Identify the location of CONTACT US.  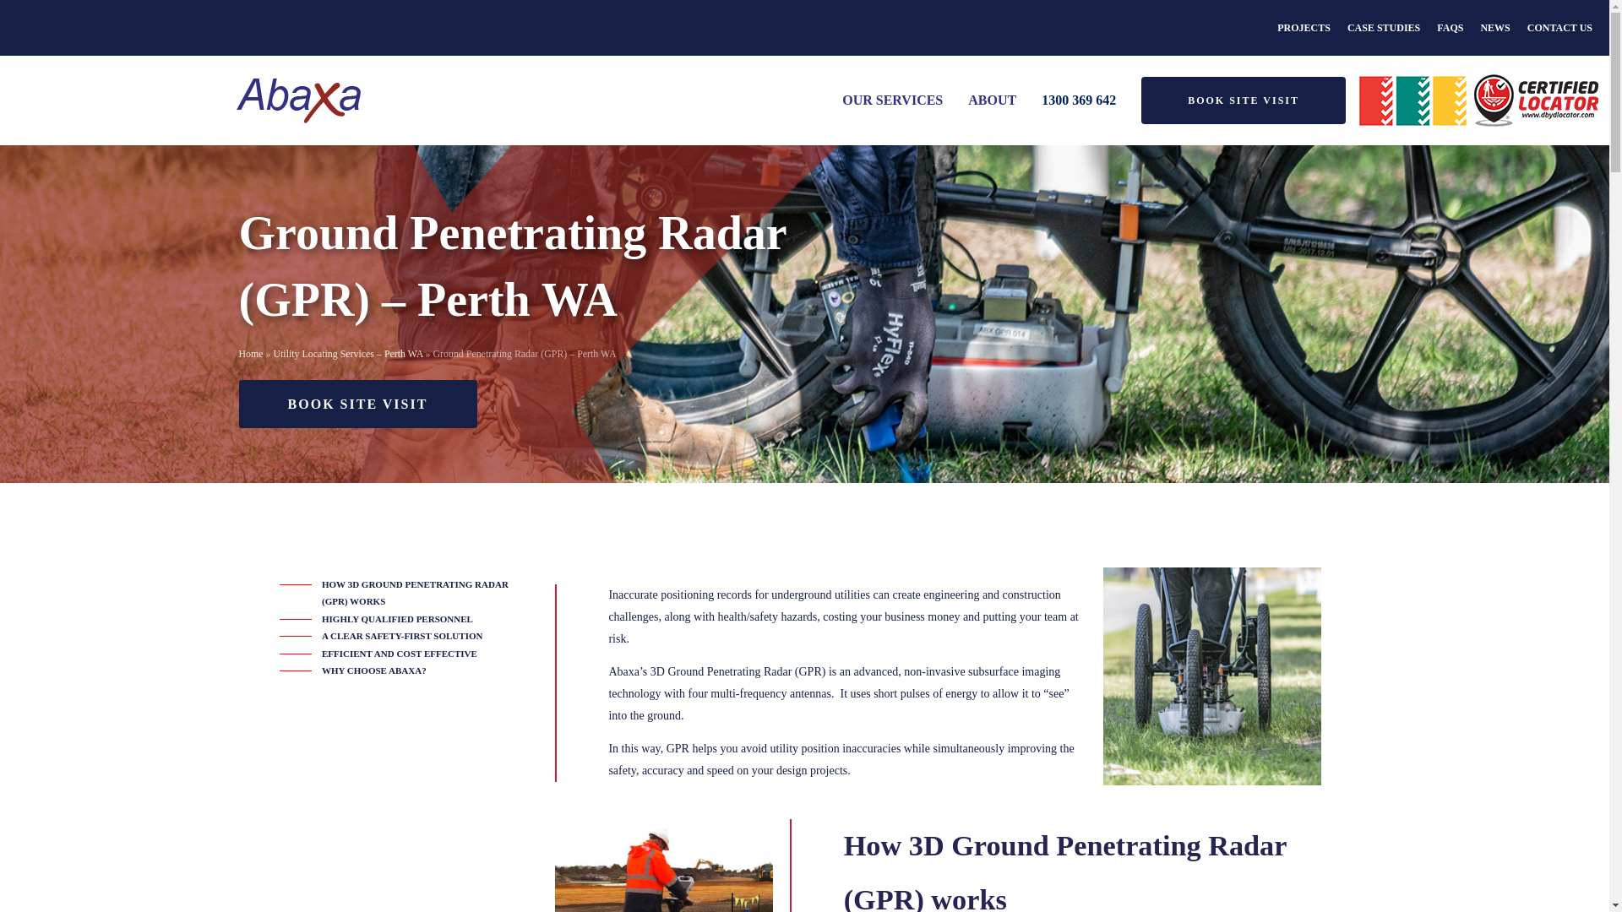
(1559, 27).